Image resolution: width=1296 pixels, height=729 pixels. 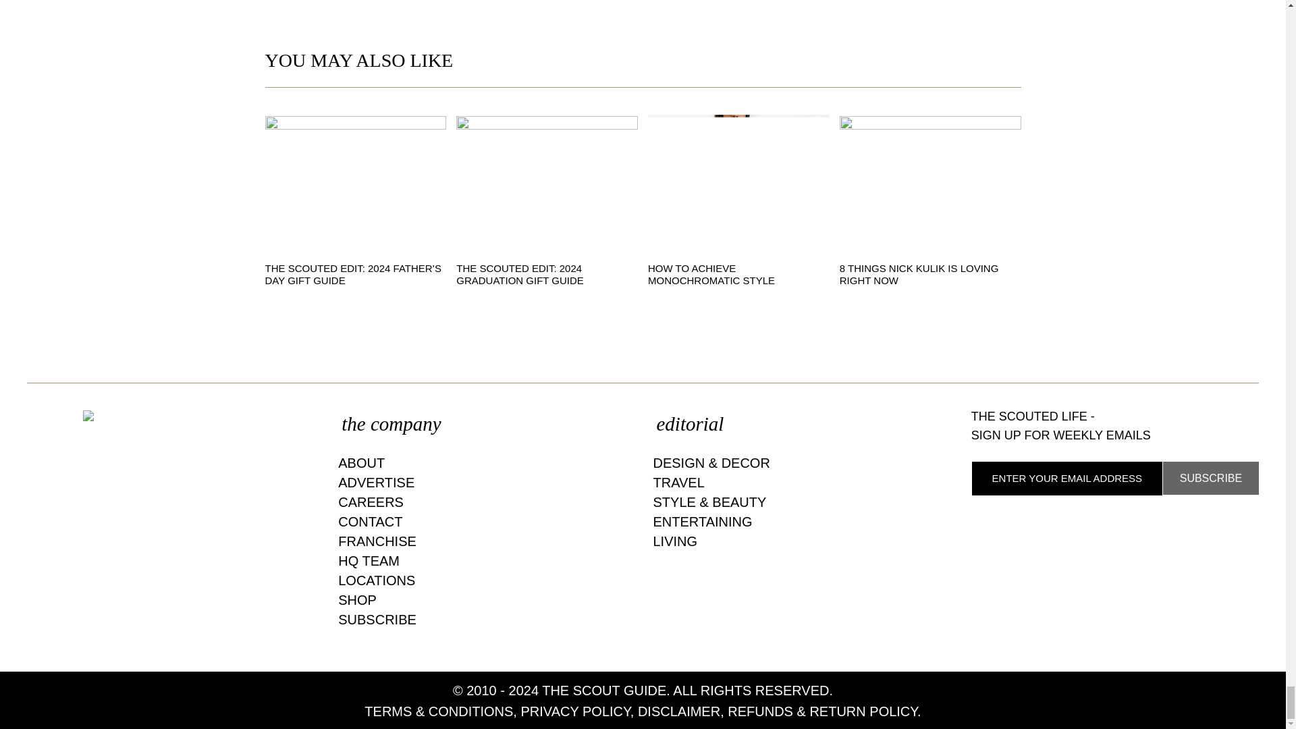 What do you see at coordinates (547, 185) in the screenshot?
I see `The Scouted Edit: 2024 Graduation Gift Guide` at bounding box center [547, 185].